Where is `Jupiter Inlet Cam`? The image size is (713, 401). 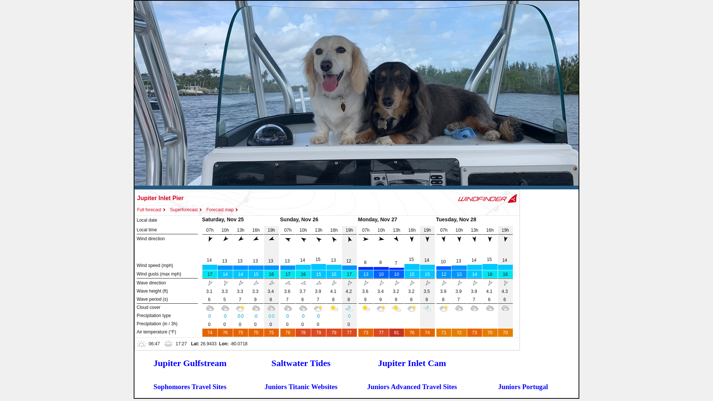
Jupiter Inlet Cam is located at coordinates (412, 363).